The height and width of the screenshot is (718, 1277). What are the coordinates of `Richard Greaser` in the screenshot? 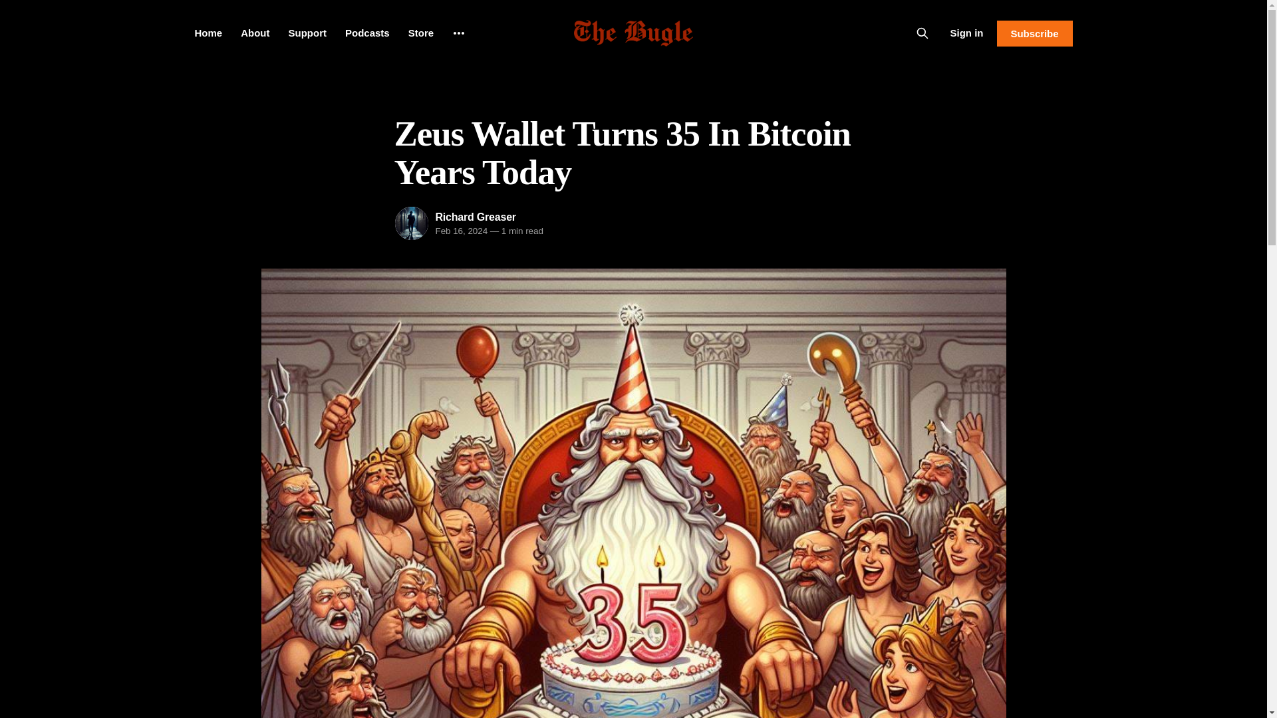 It's located at (475, 217).